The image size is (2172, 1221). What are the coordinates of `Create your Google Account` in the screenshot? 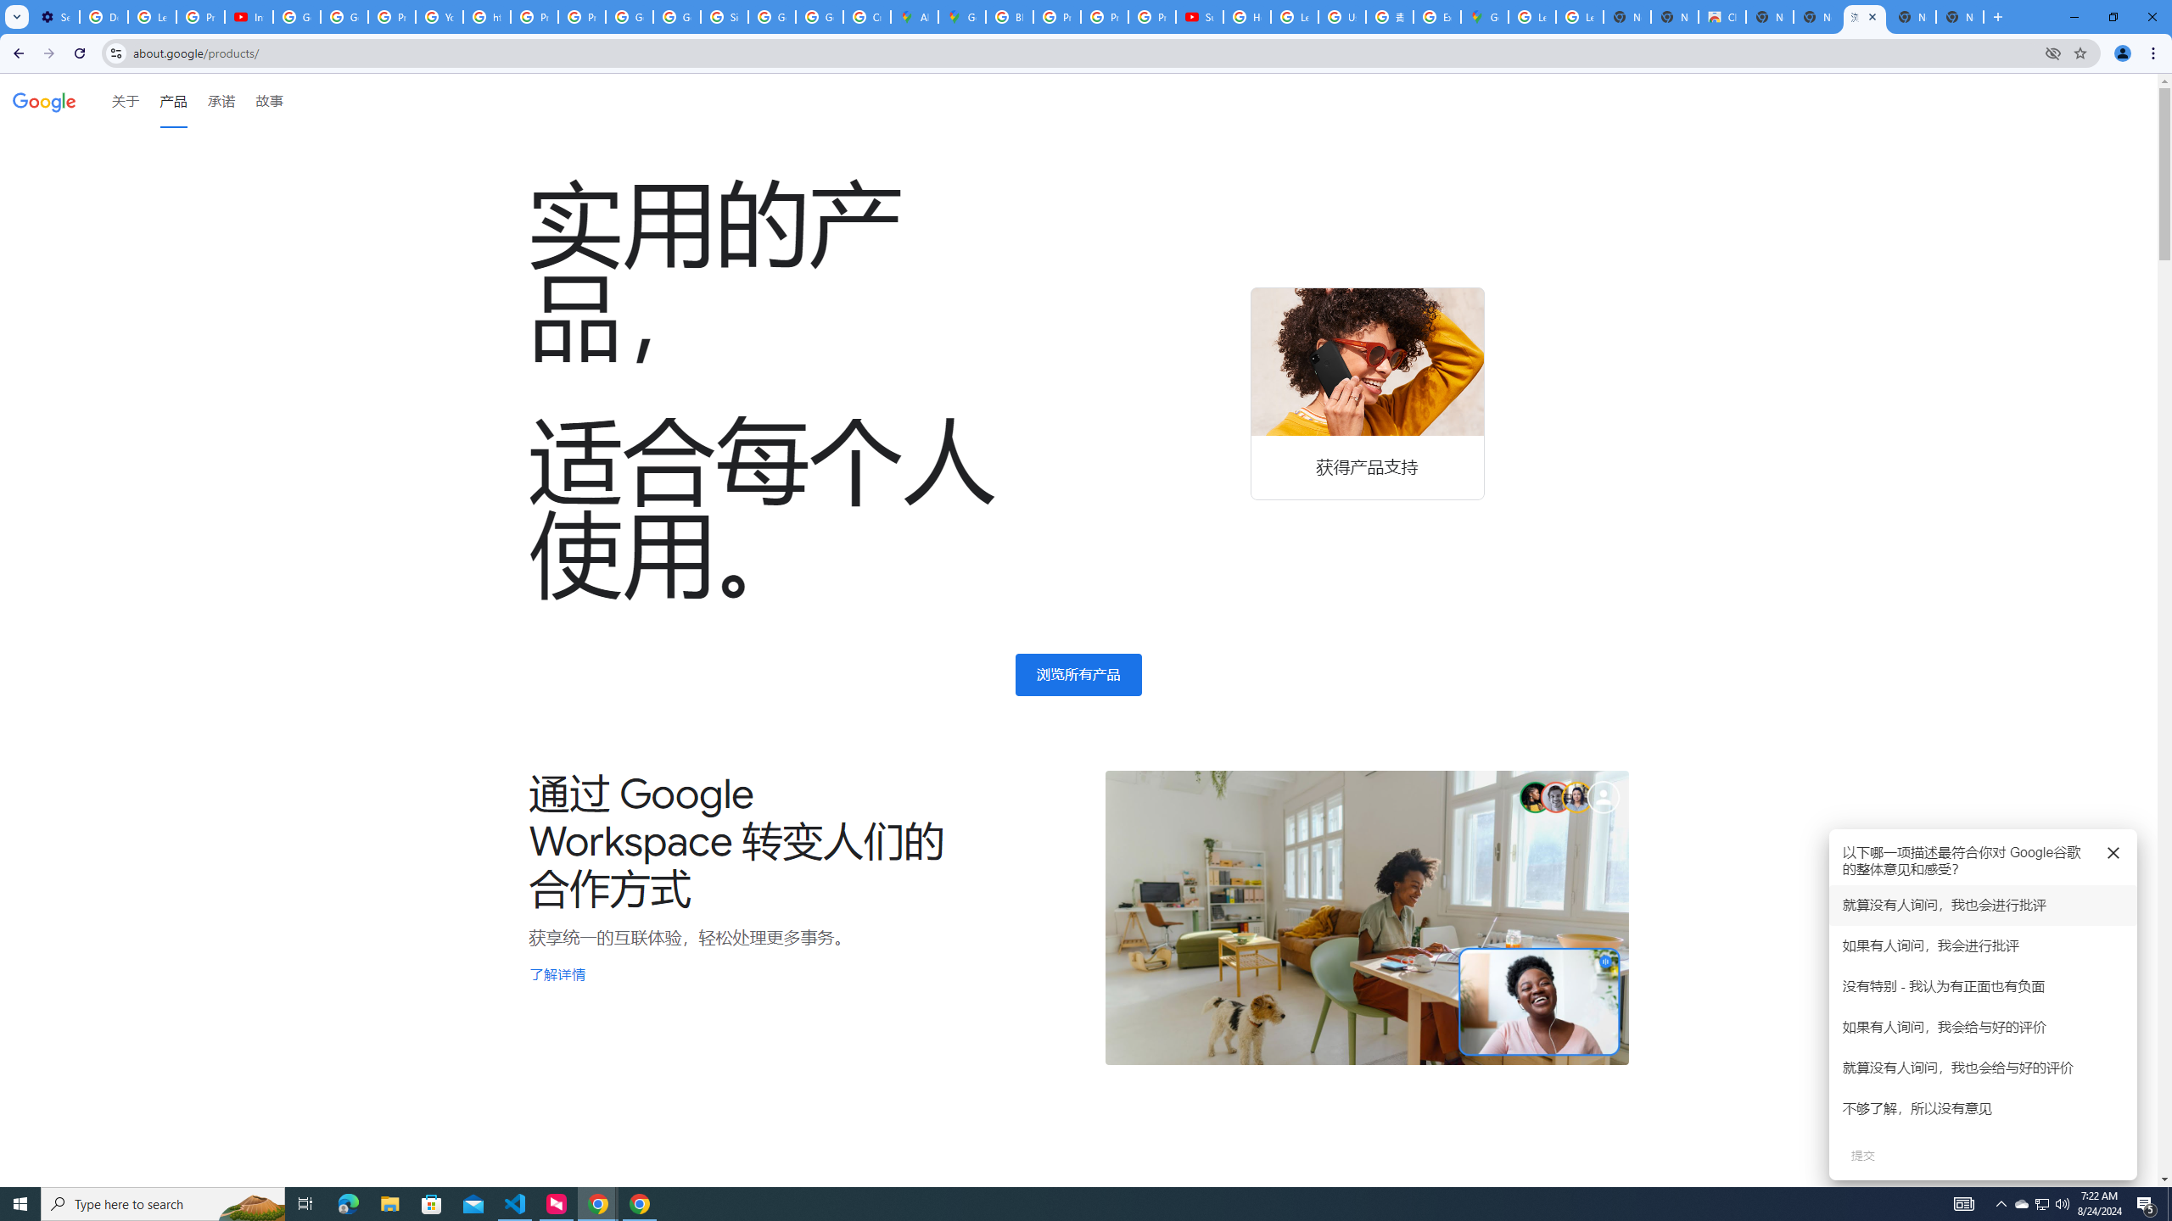 It's located at (867, 17).